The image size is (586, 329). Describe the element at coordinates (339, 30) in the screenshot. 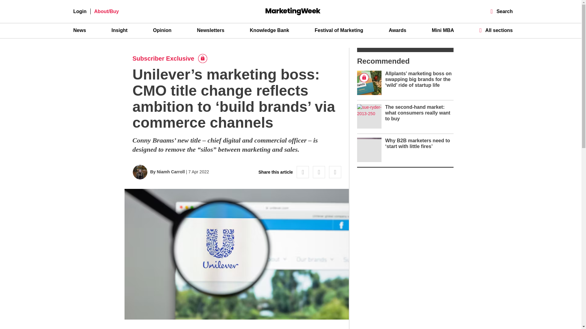

I see `Festival of Marketing` at that location.